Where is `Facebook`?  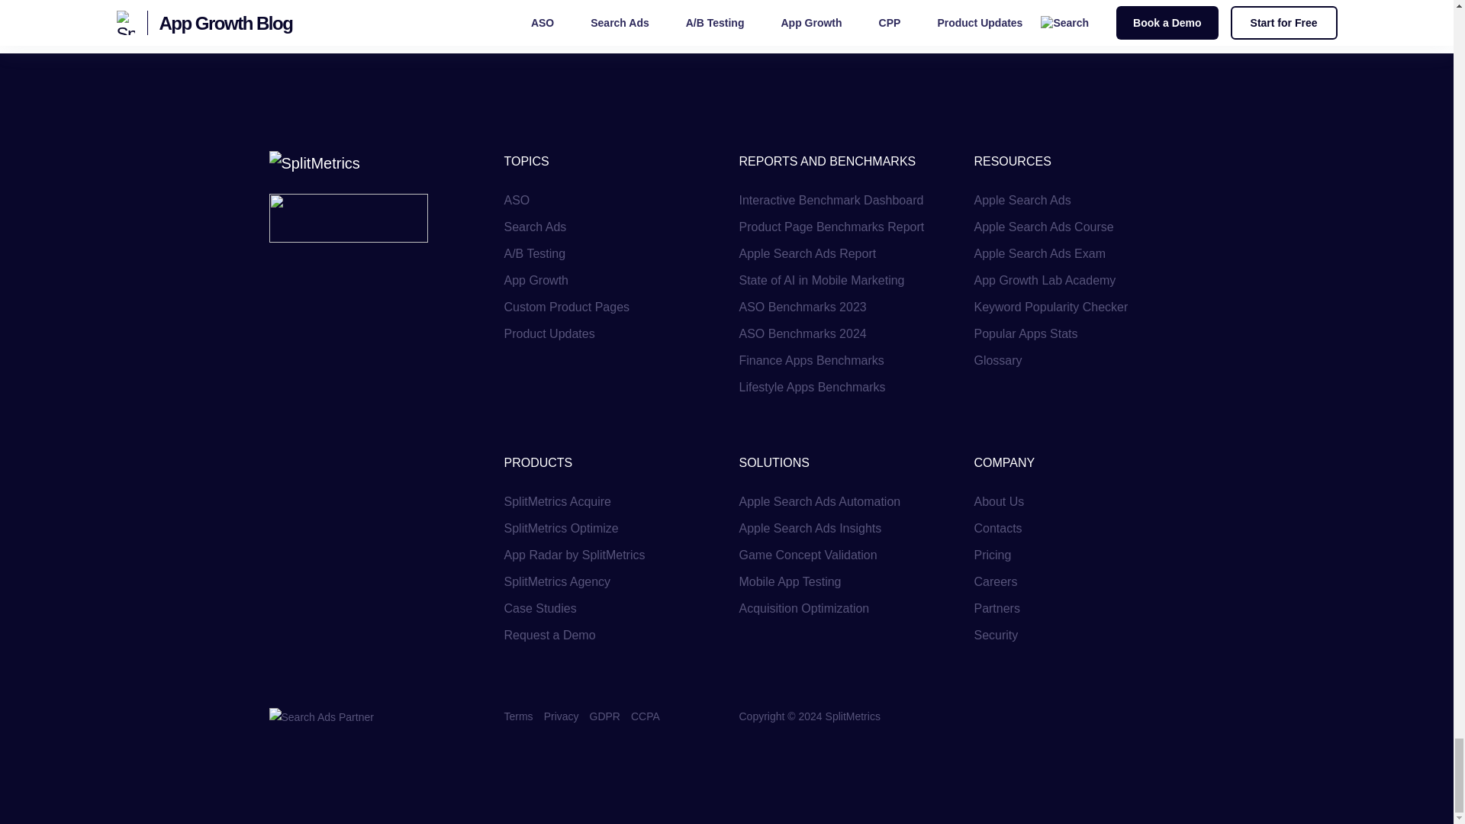
Facebook is located at coordinates (981, 716).